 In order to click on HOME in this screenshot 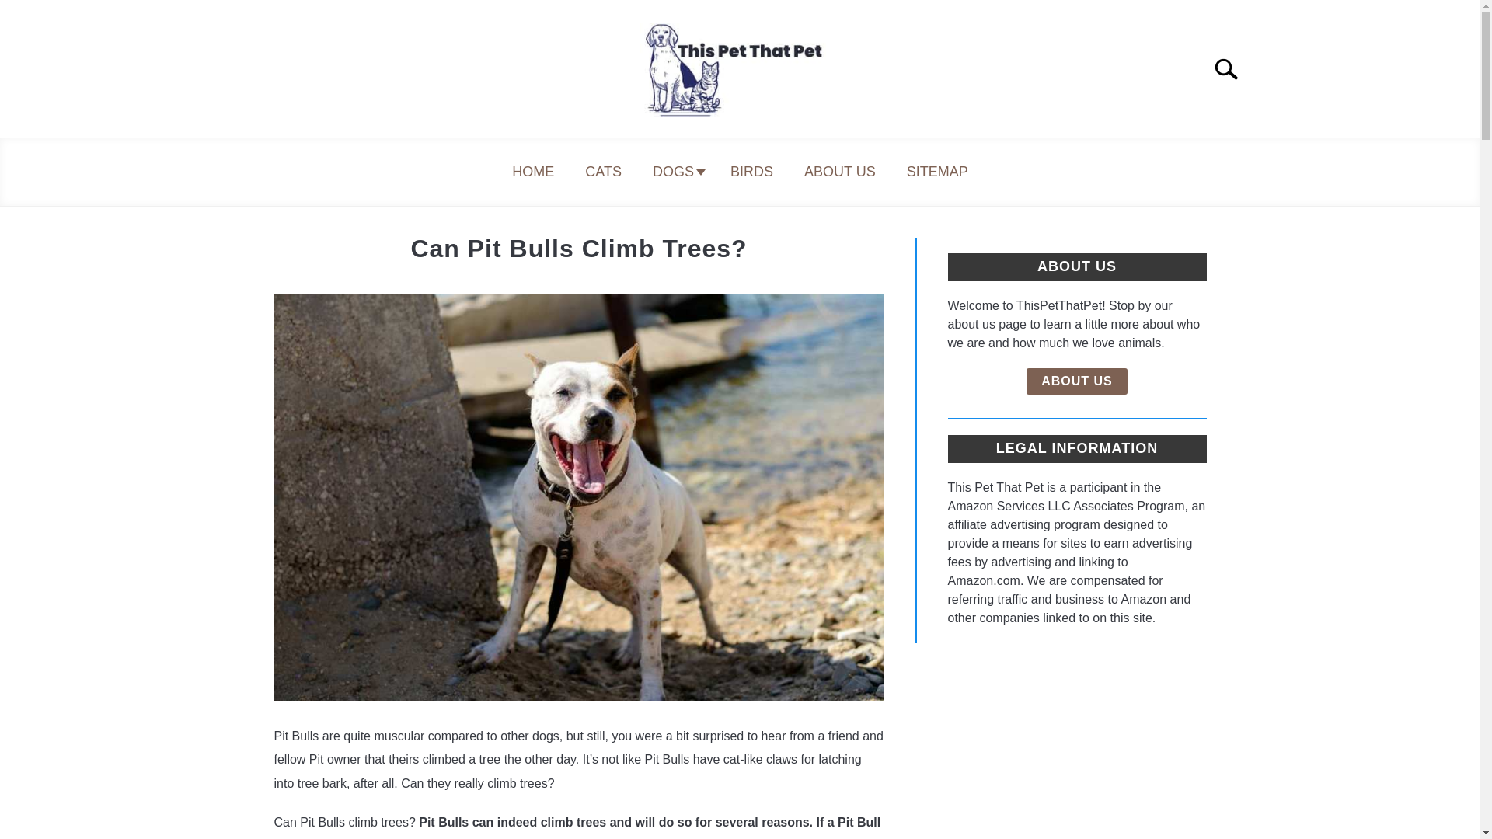, I will do `click(533, 172)`.